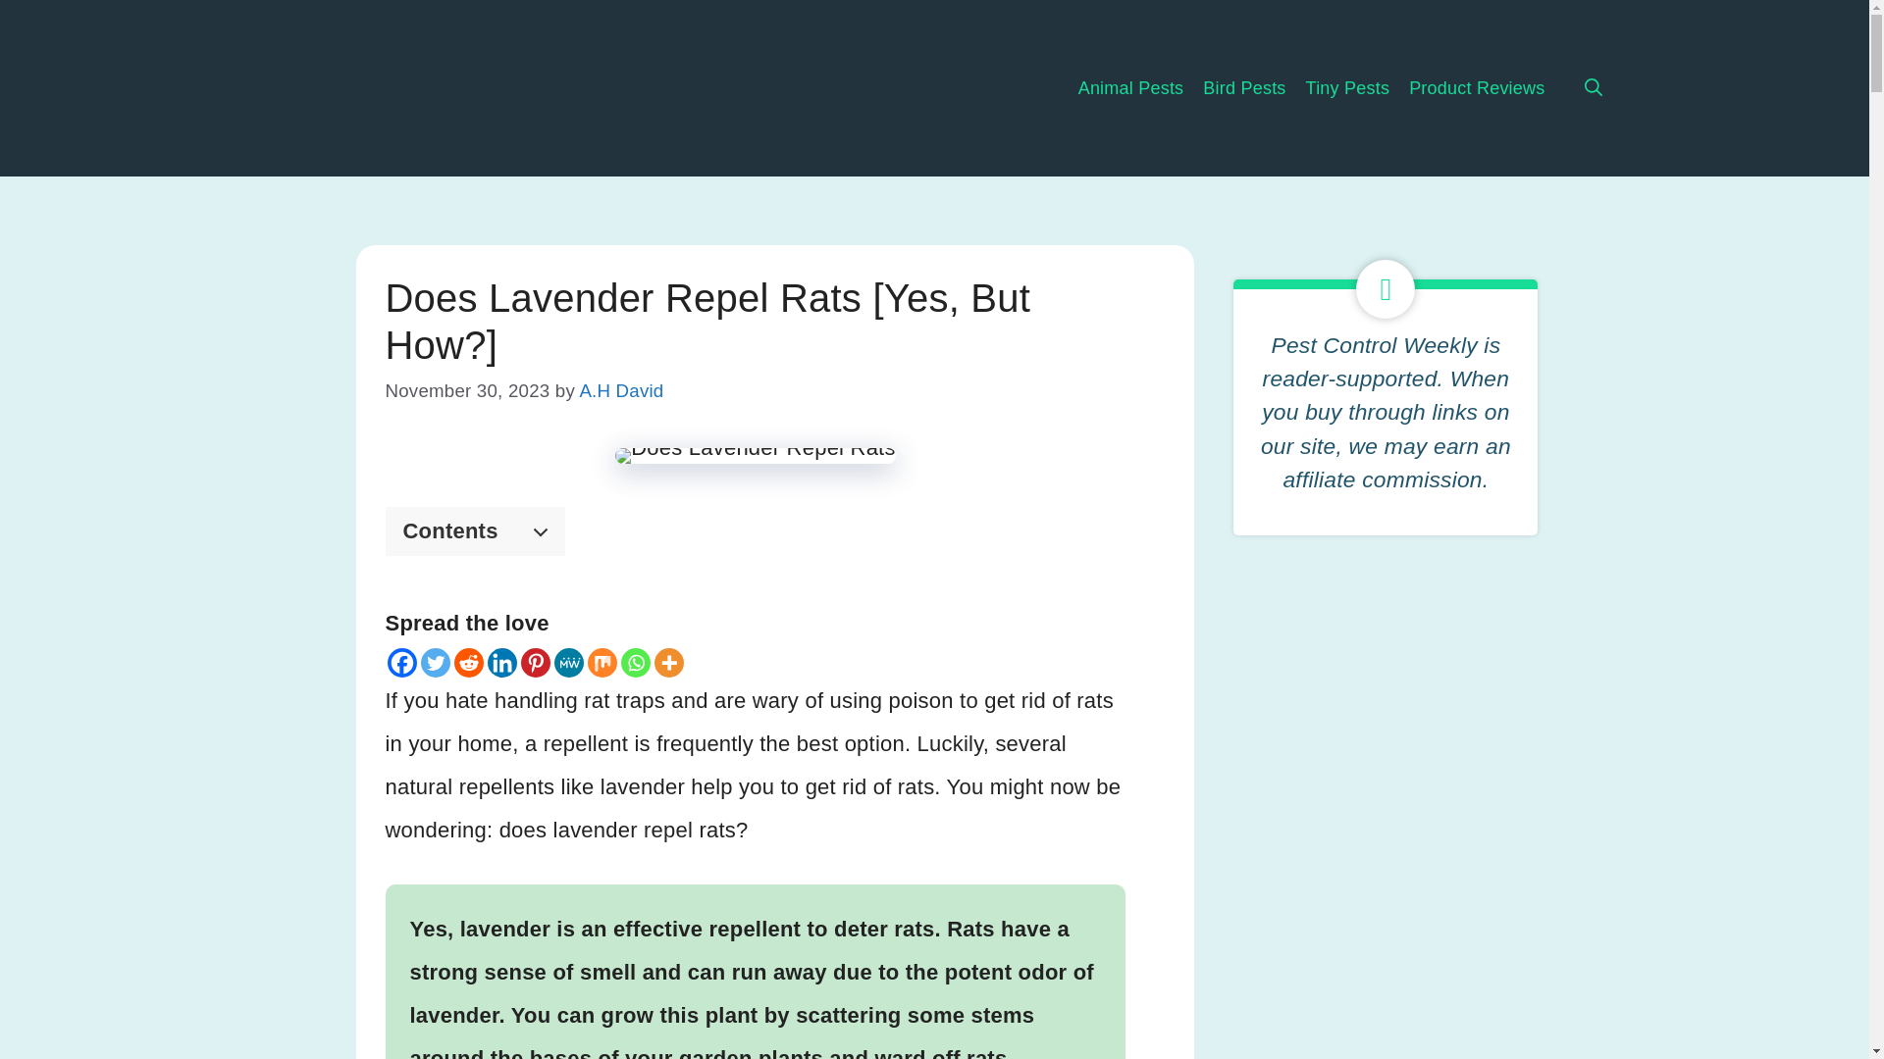  What do you see at coordinates (1122, 88) in the screenshot?
I see `Animal Pests` at bounding box center [1122, 88].